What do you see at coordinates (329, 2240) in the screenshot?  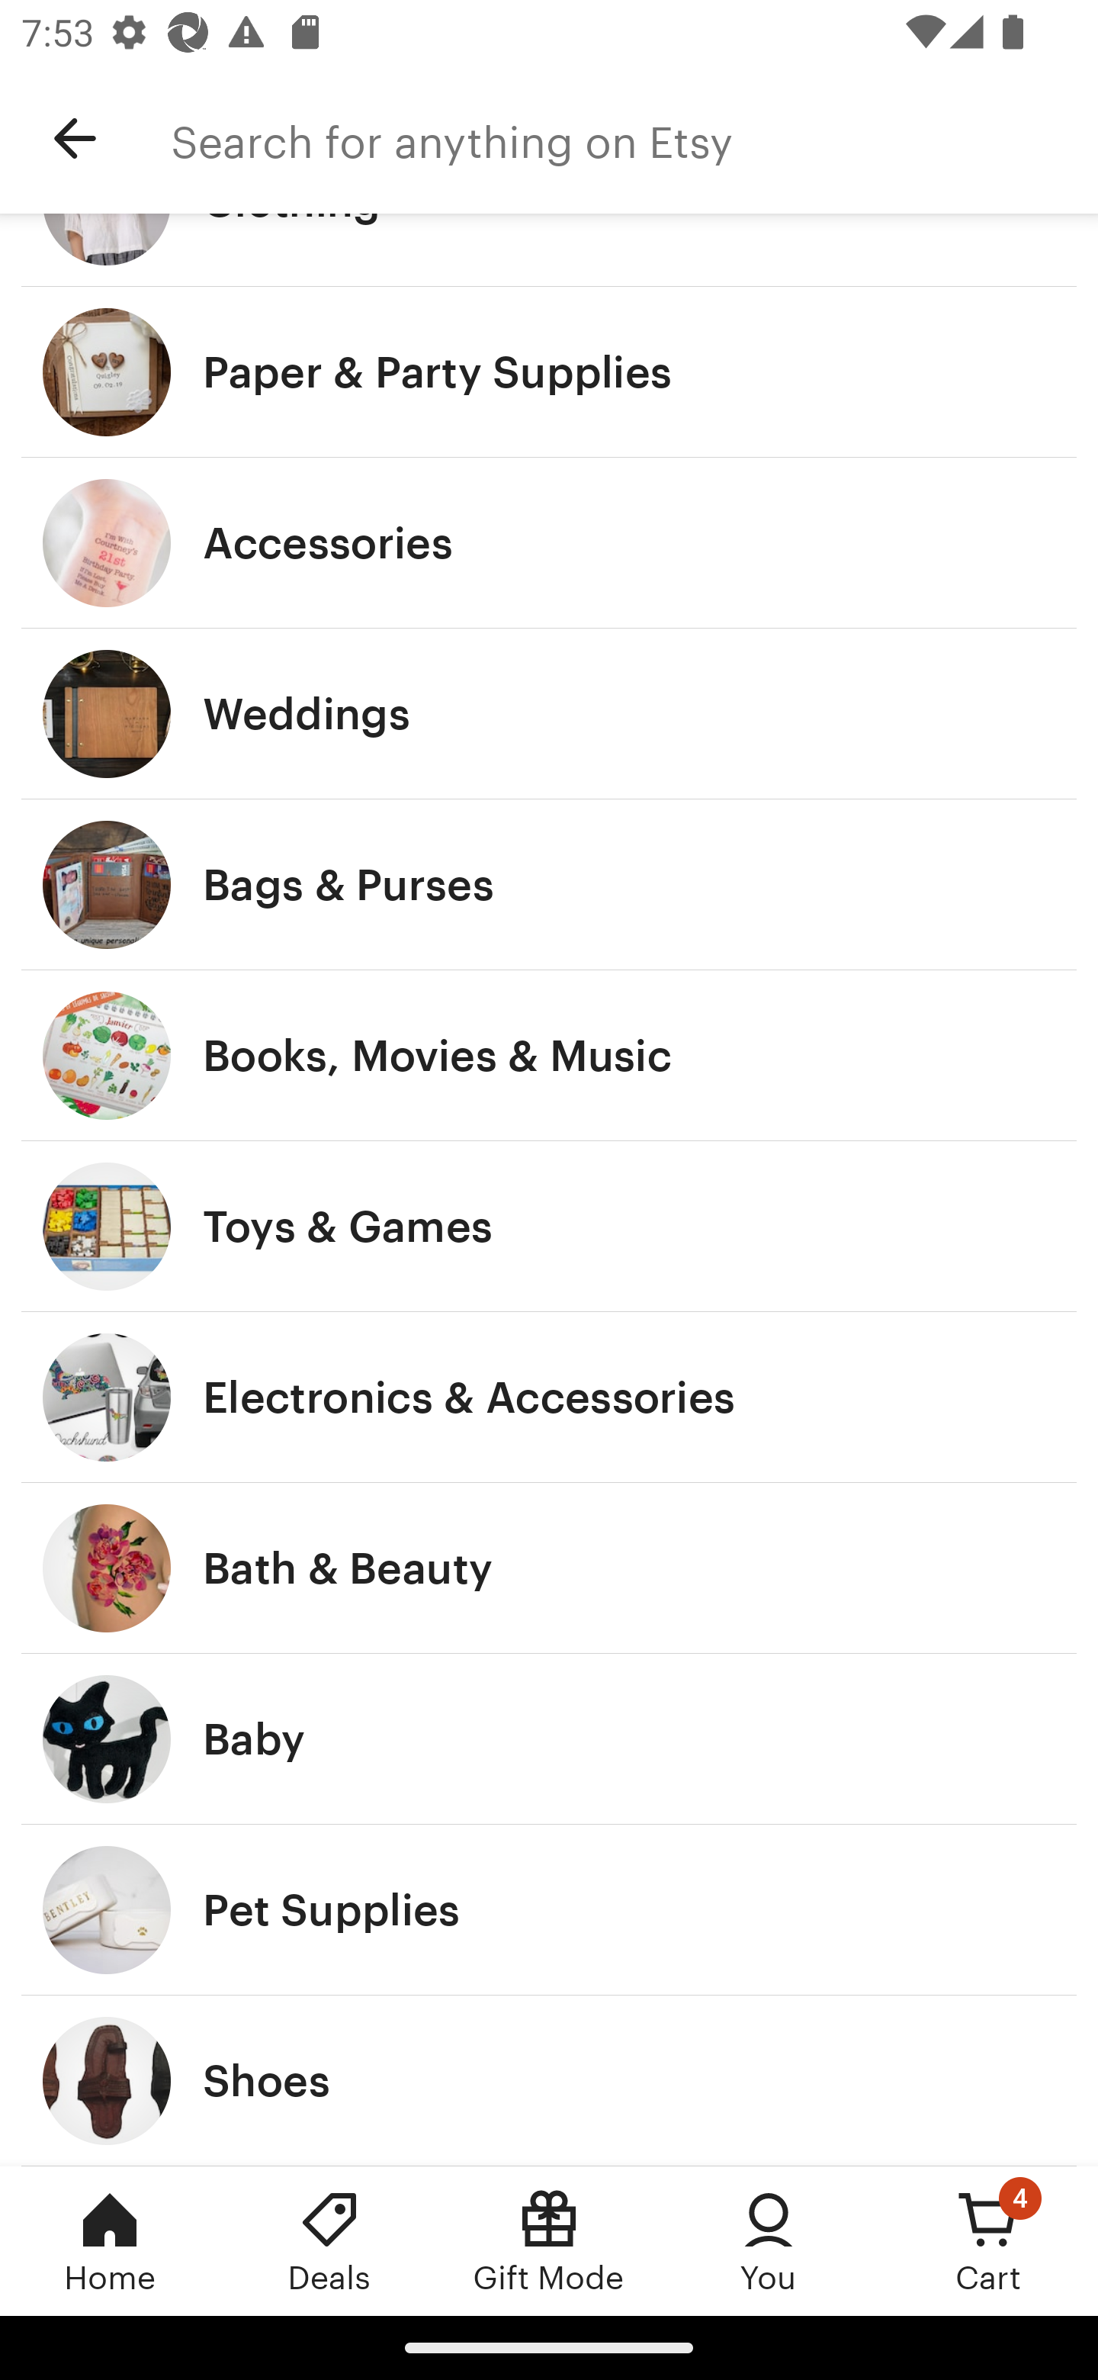 I see `Deals` at bounding box center [329, 2240].